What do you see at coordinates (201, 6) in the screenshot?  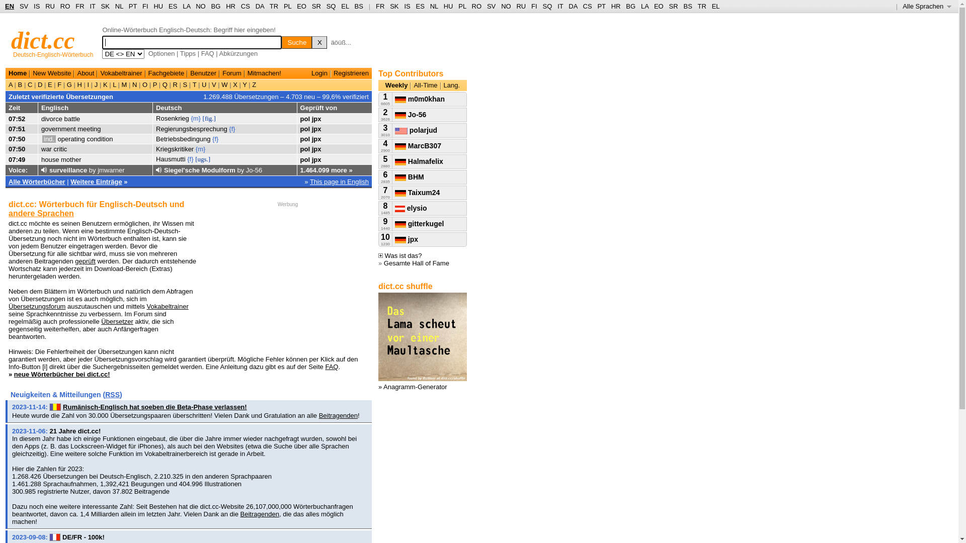 I see `NO` at bounding box center [201, 6].